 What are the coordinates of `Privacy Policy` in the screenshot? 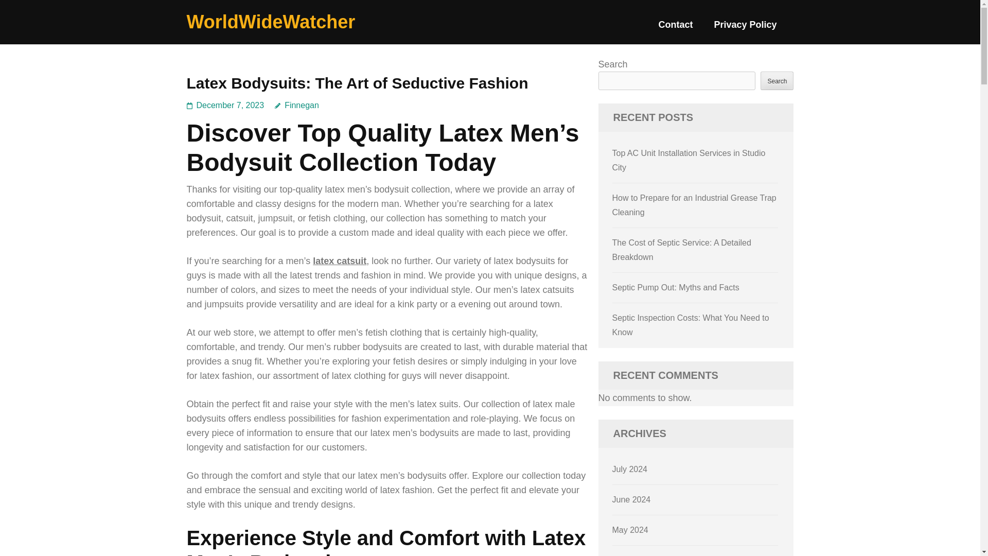 It's located at (745, 29).